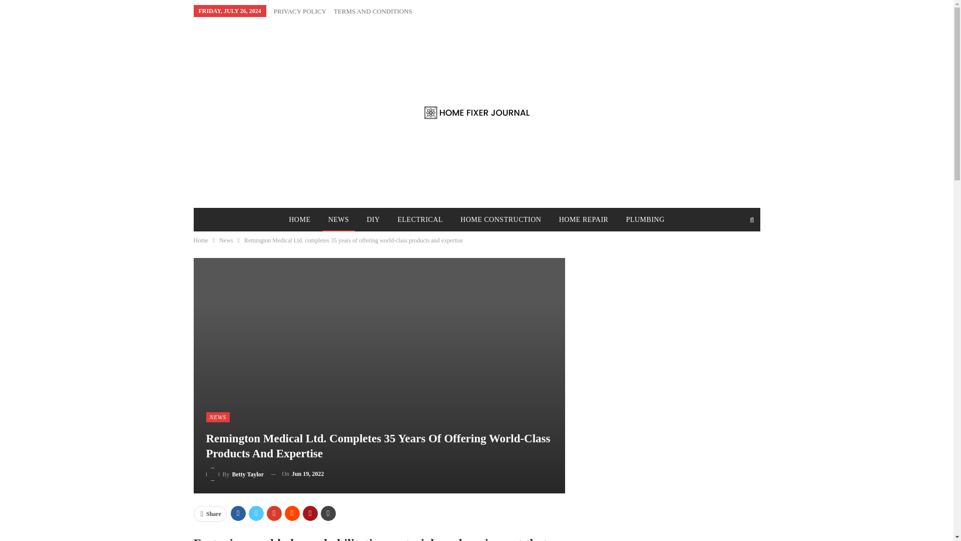 The height and width of the screenshot is (541, 961). I want to click on ELECTRICAL, so click(419, 219).